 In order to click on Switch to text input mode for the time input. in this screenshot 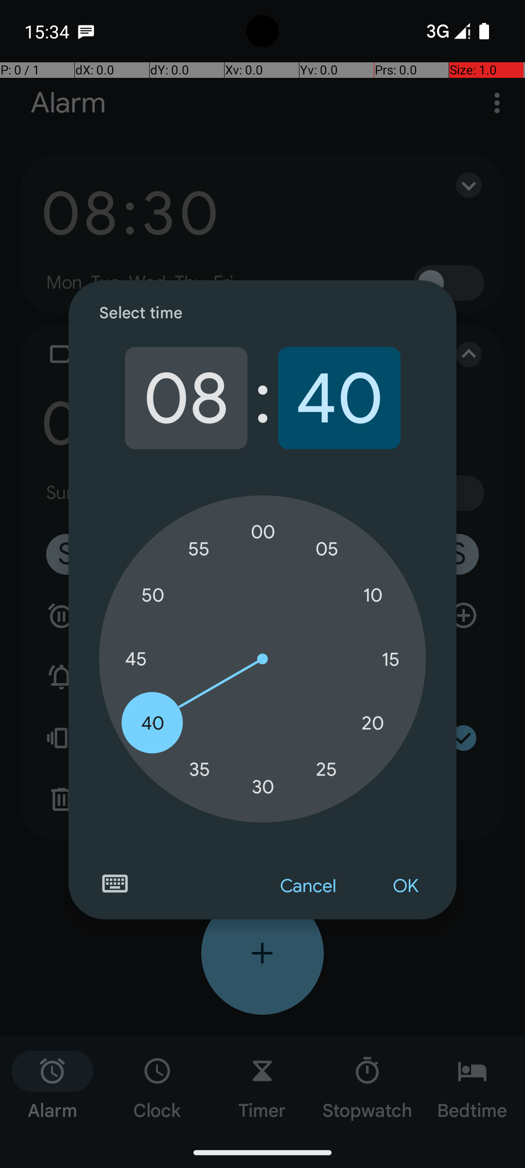, I will do `click(115, 884)`.